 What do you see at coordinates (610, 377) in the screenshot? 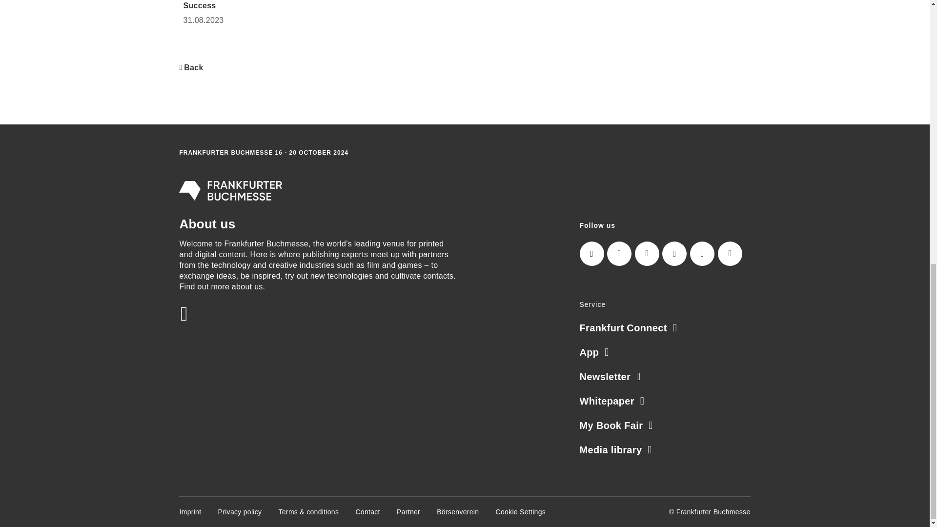
I see `Newsletter` at bounding box center [610, 377].